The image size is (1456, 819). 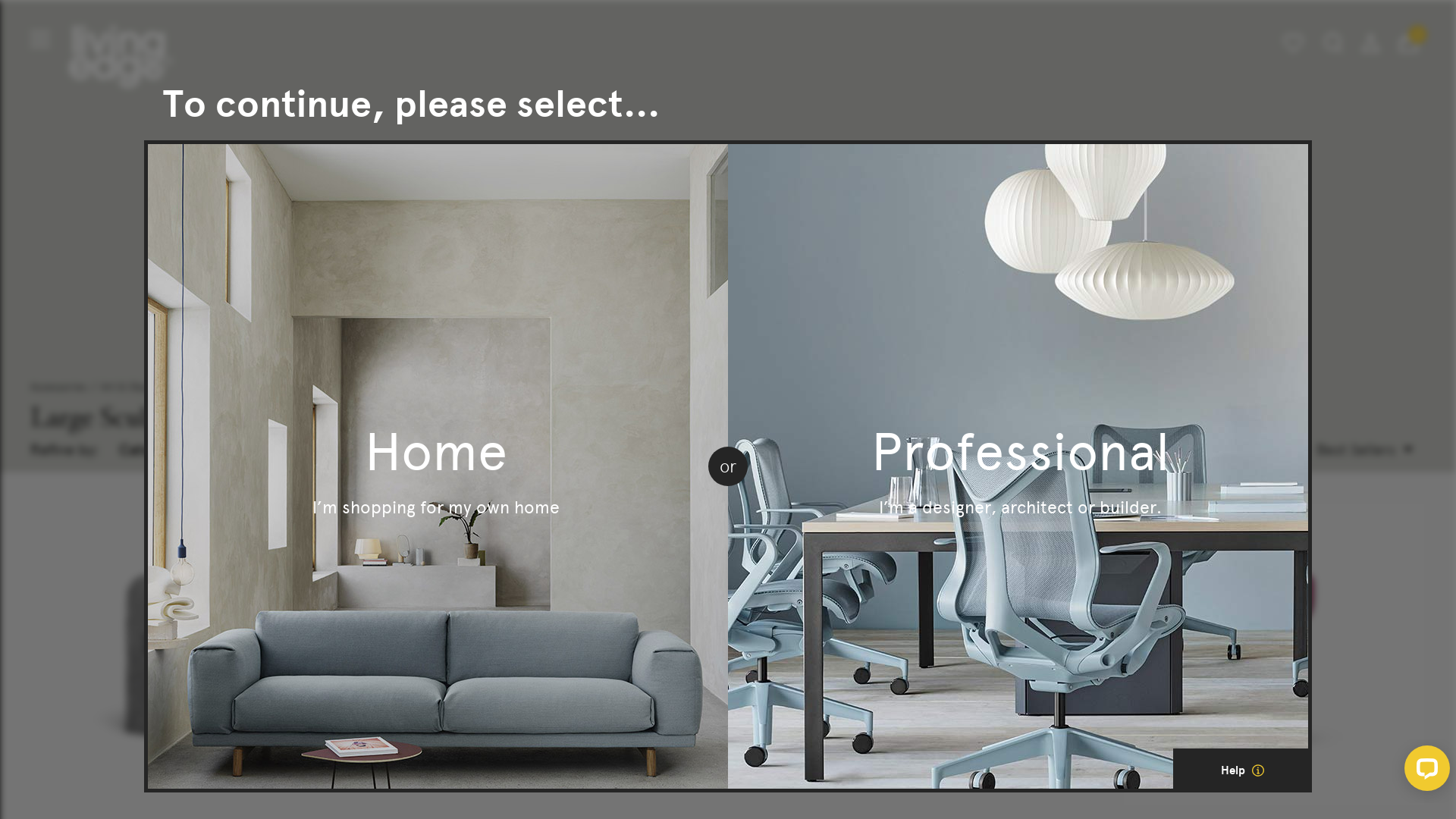 I want to click on 0, so click(x=1409, y=42).